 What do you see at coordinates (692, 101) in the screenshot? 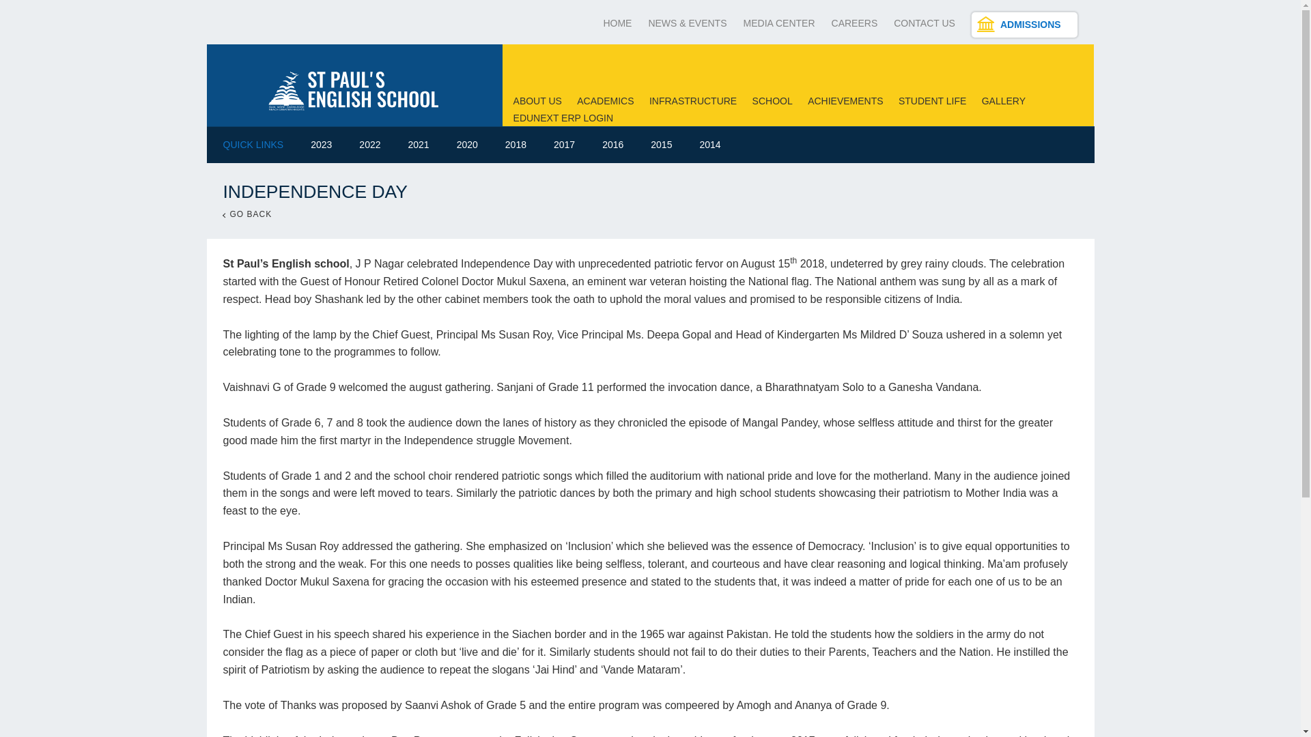
I see `INFRASTRUCTURE` at bounding box center [692, 101].